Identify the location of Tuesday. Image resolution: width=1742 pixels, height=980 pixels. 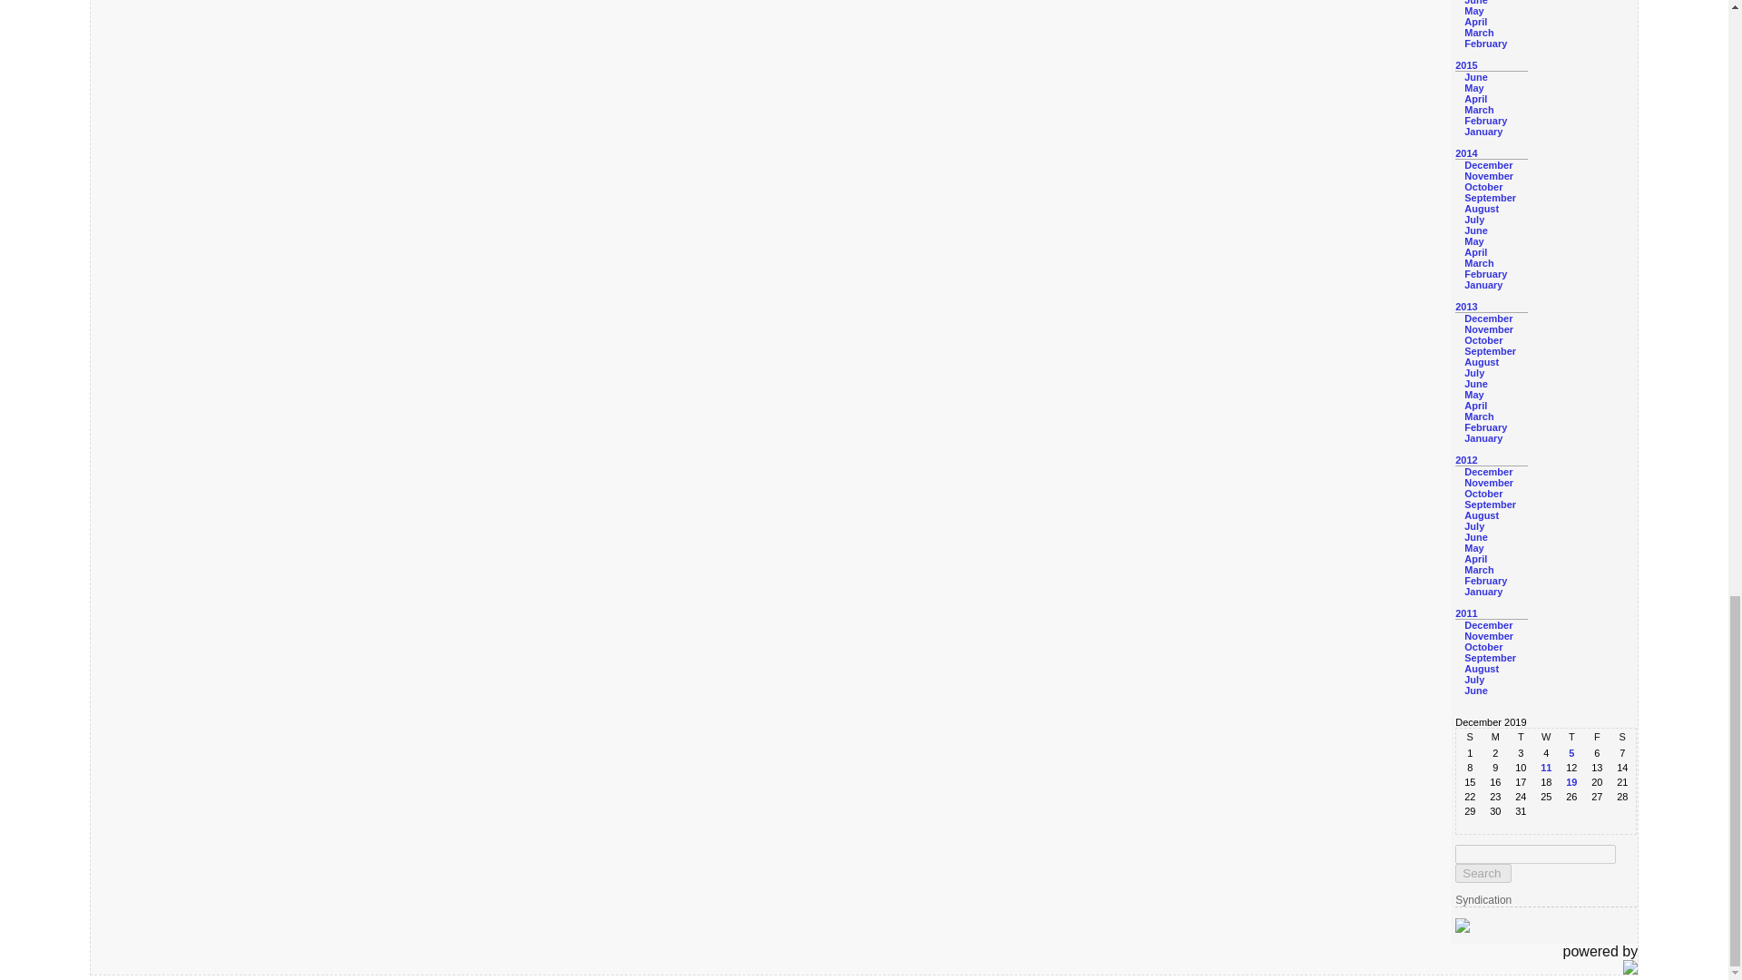
(1521, 736).